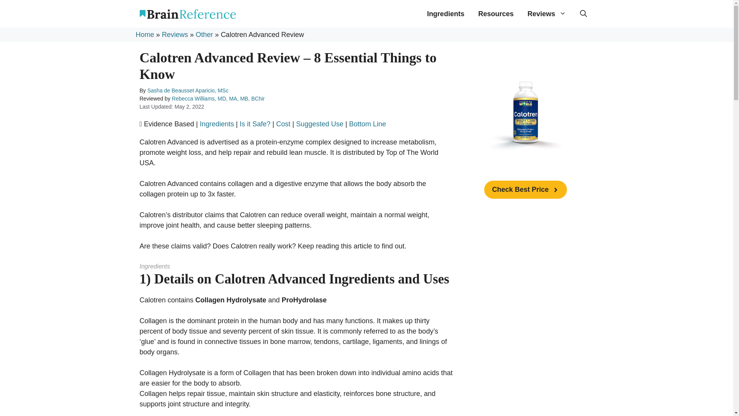  Describe the element at coordinates (218, 99) in the screenshot. I see `Rebecca Williams, MD, MA, MB, BChir` at that location.